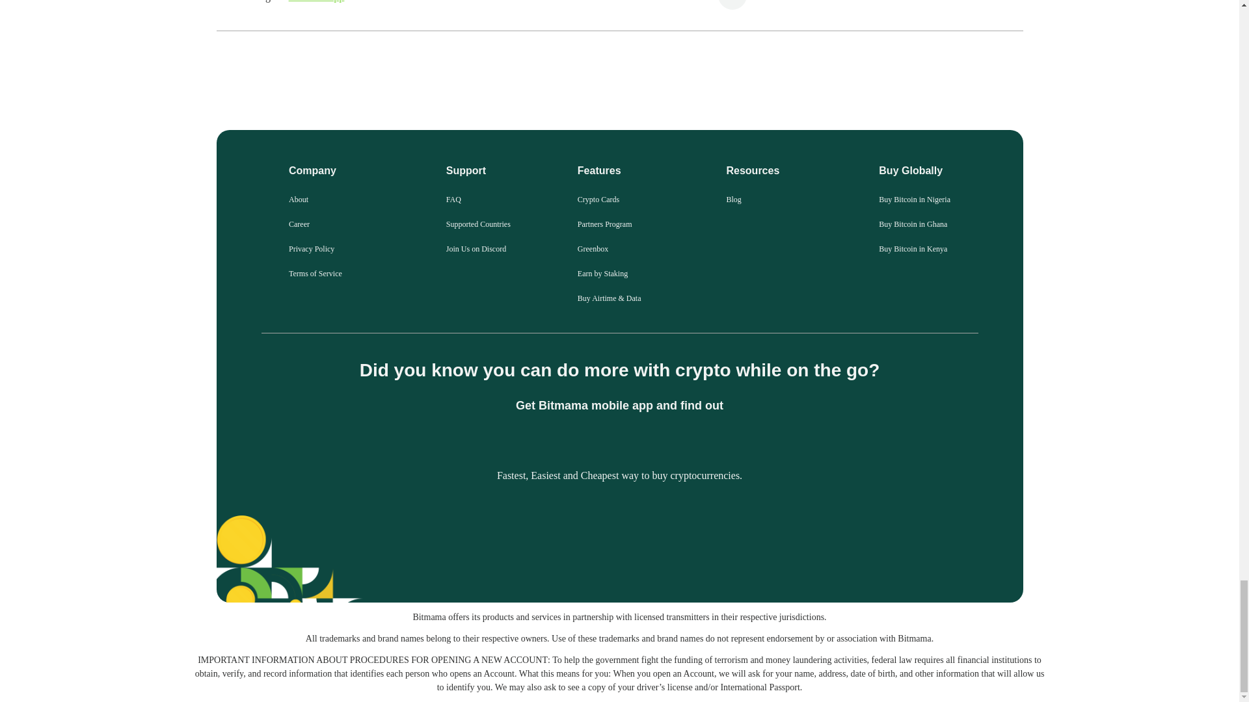 The width and height of the screenshot is (1249, 702). I want to click on Career, so click(299, 224).